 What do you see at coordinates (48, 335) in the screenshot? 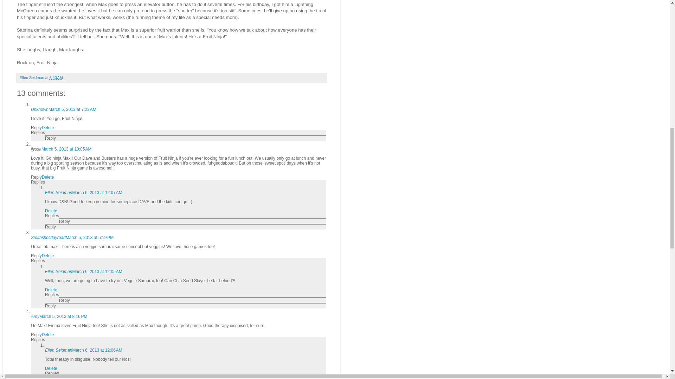
I see `Delete` at bounding box center [48, 335].